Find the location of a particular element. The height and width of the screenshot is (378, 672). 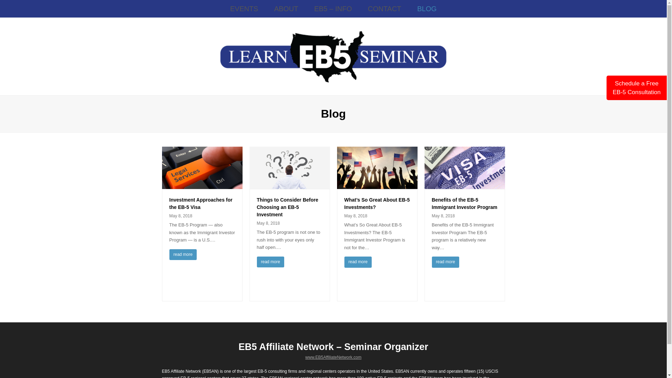

Things to Consider Before Choosing an EB-5 Investment is located at coordinates (288, 207).